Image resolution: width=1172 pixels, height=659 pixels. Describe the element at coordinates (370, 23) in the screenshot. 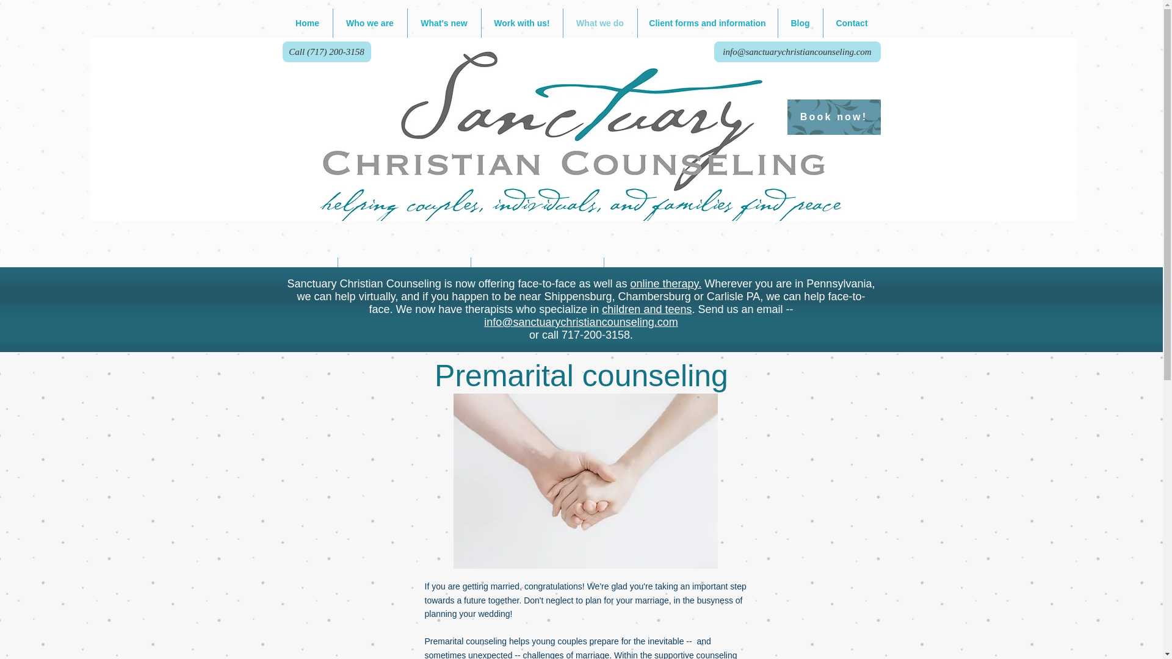

I see `Who we are` at that location.